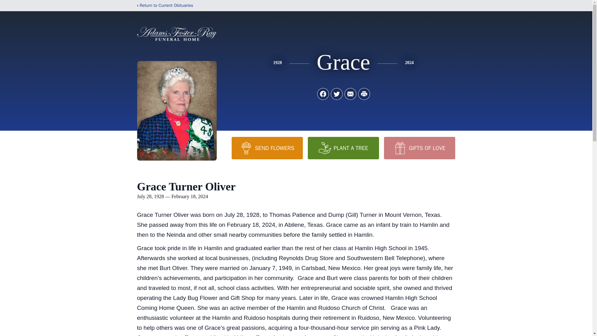  I want to click on SEND FLOWERS, so click(267, 148).